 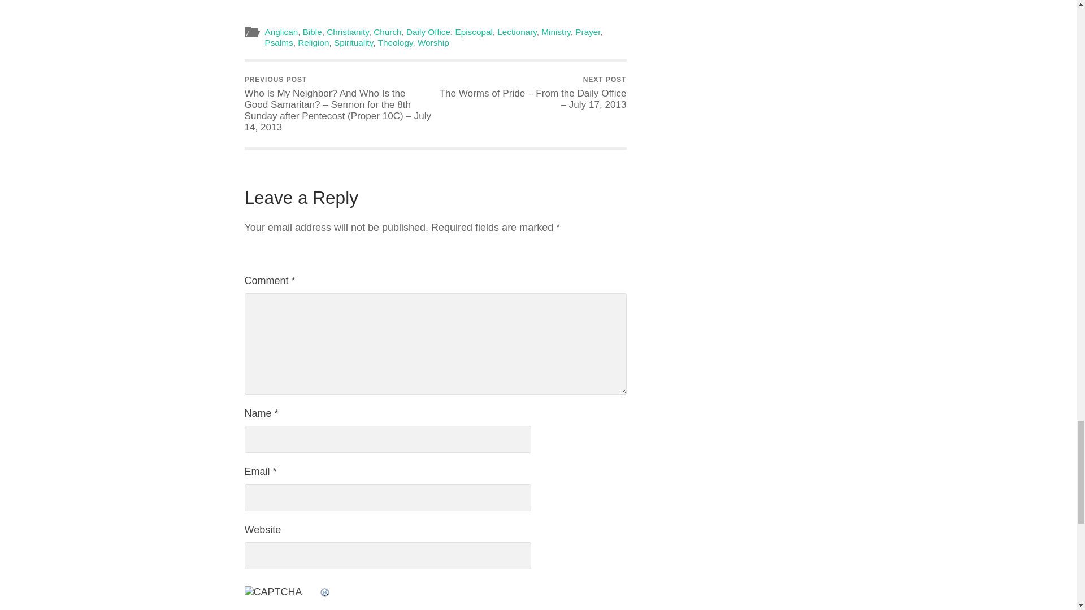 I want to click on Lectionary, so click(x=517, y=32).